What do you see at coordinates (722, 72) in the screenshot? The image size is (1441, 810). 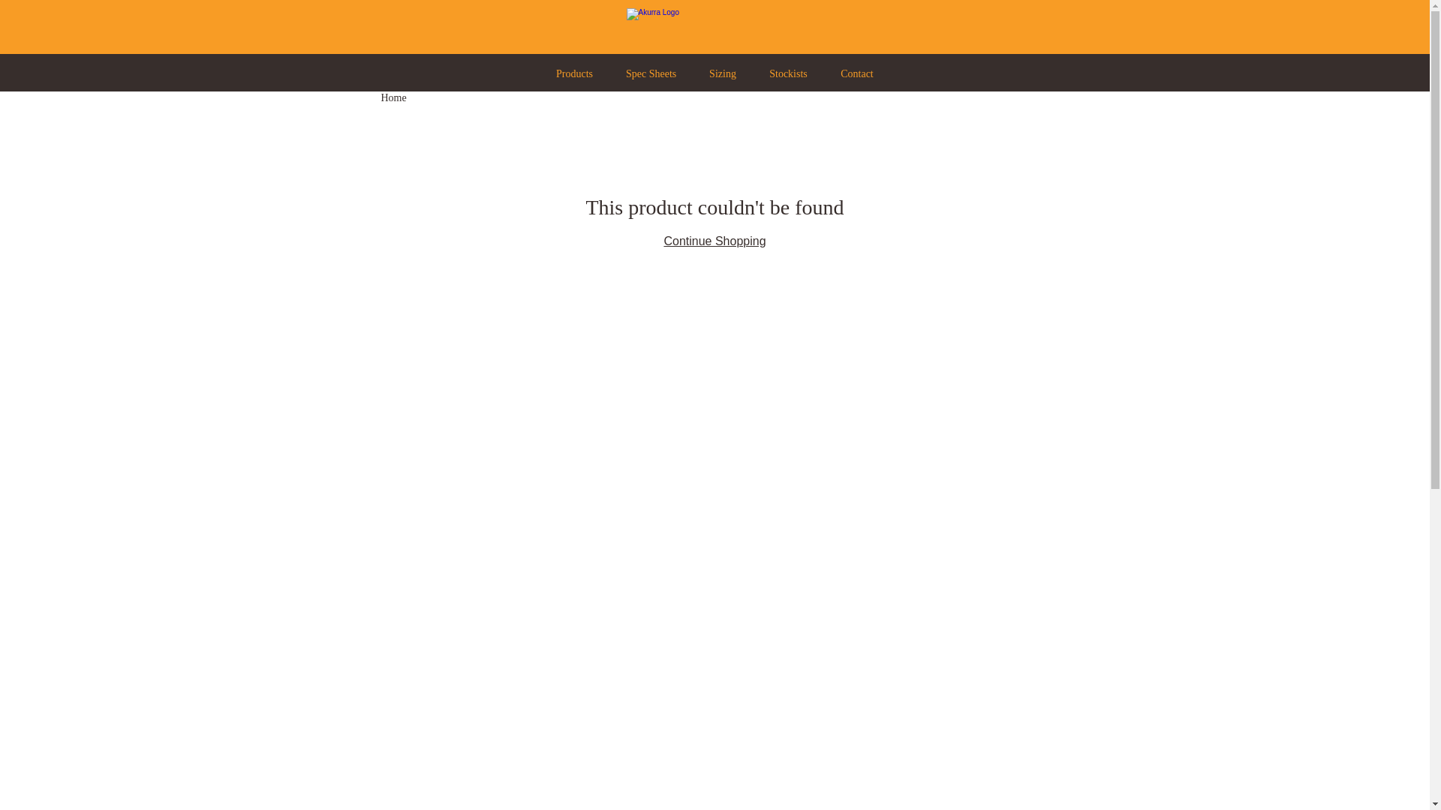 I see `Sizing` at bounding box center [722, 72].